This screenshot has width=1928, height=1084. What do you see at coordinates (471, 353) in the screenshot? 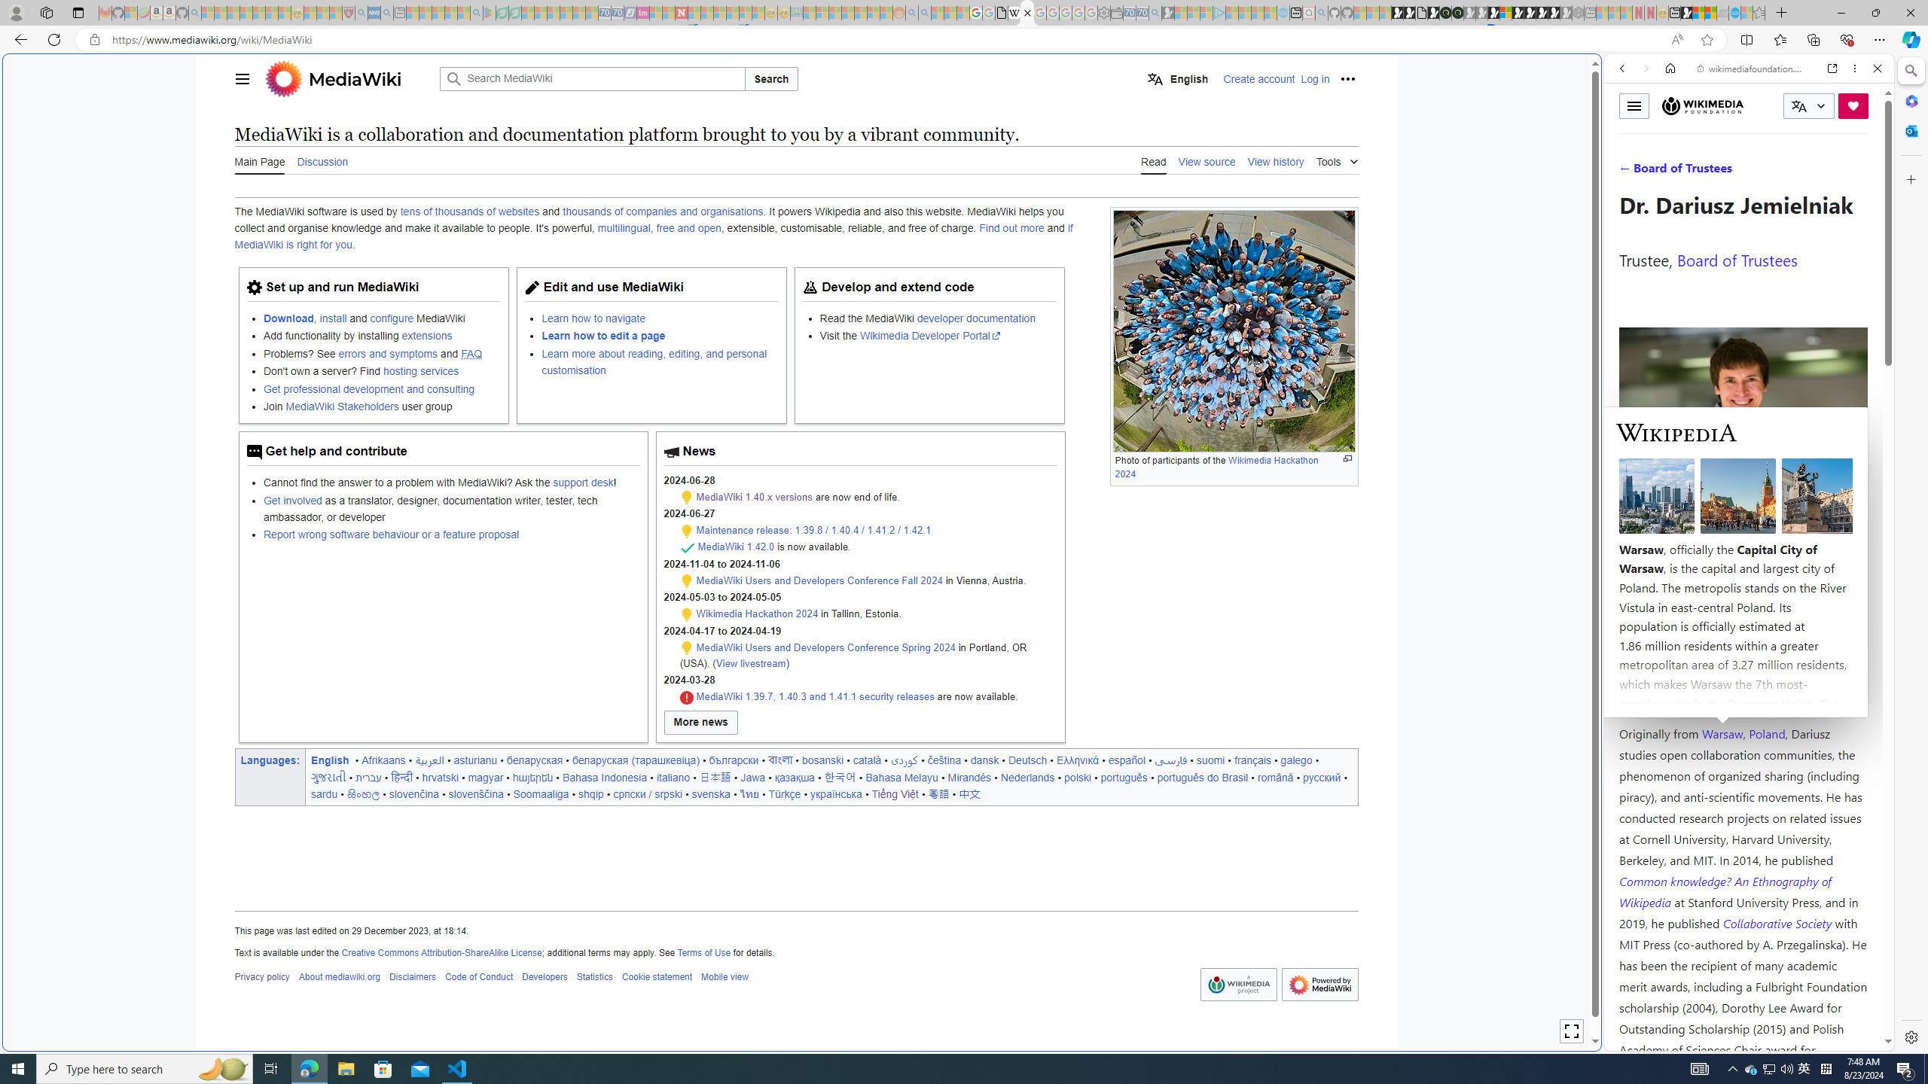
I see `FAQ` at bounding box center [471, 353].